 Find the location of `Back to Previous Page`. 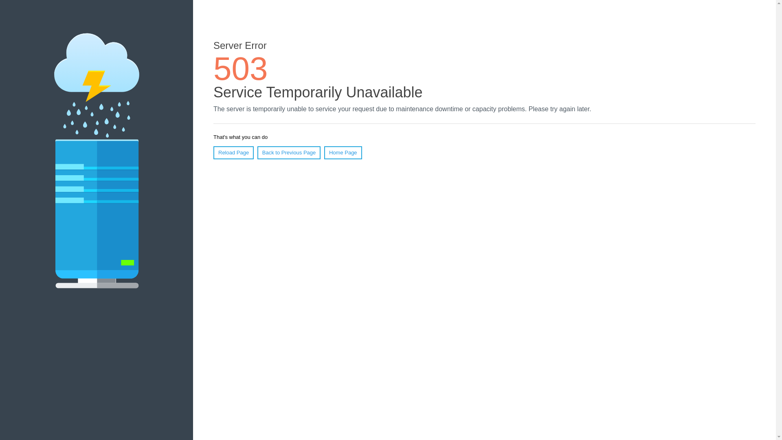

Back to Previous Page is located at coordinates (289, 152).